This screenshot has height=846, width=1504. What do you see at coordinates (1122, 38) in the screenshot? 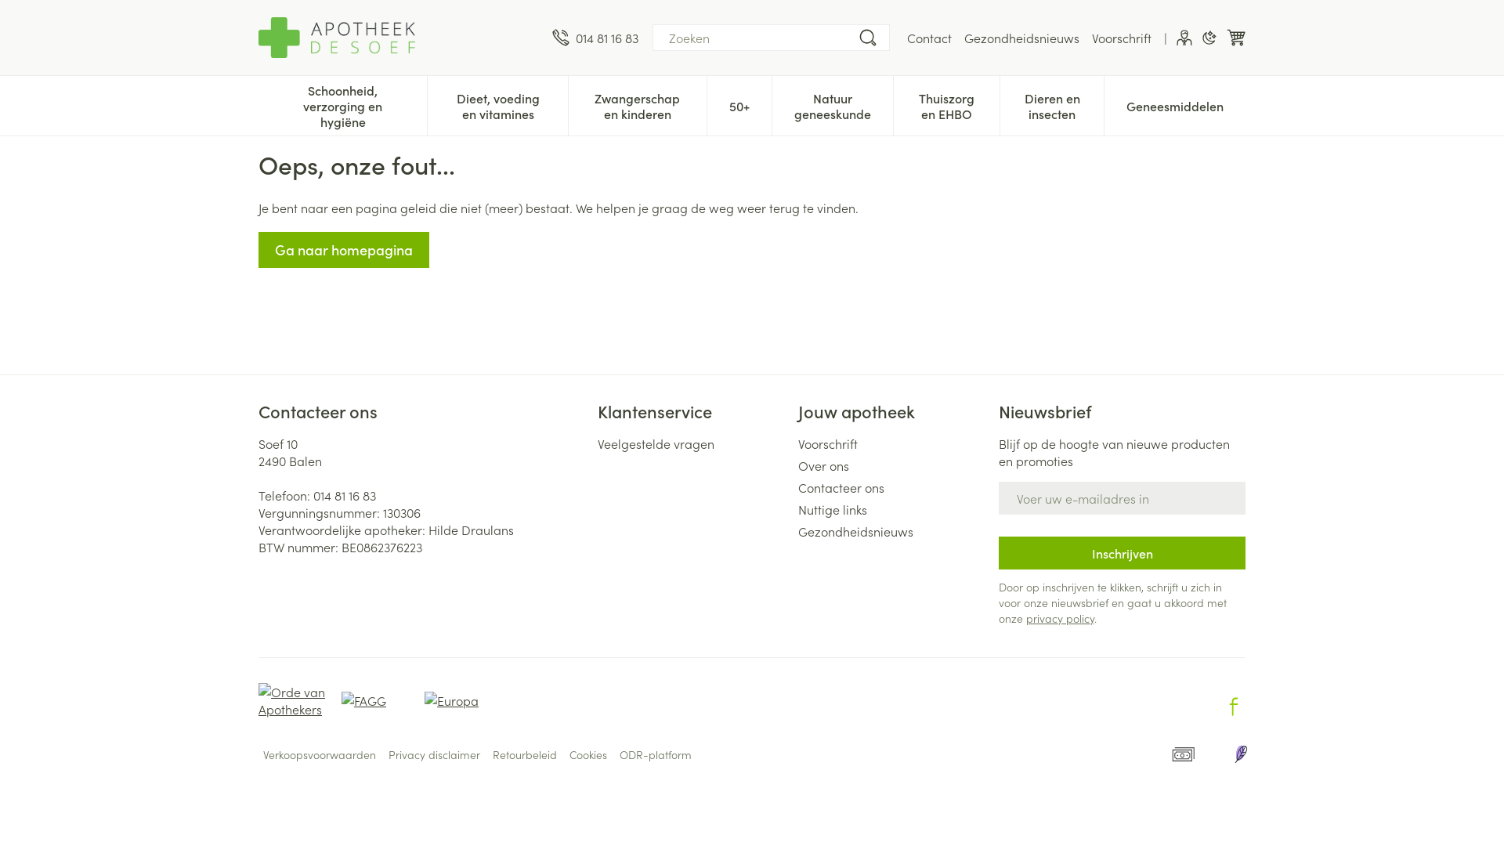
I see `Voorschrift` at bounding box center [1122, 38].